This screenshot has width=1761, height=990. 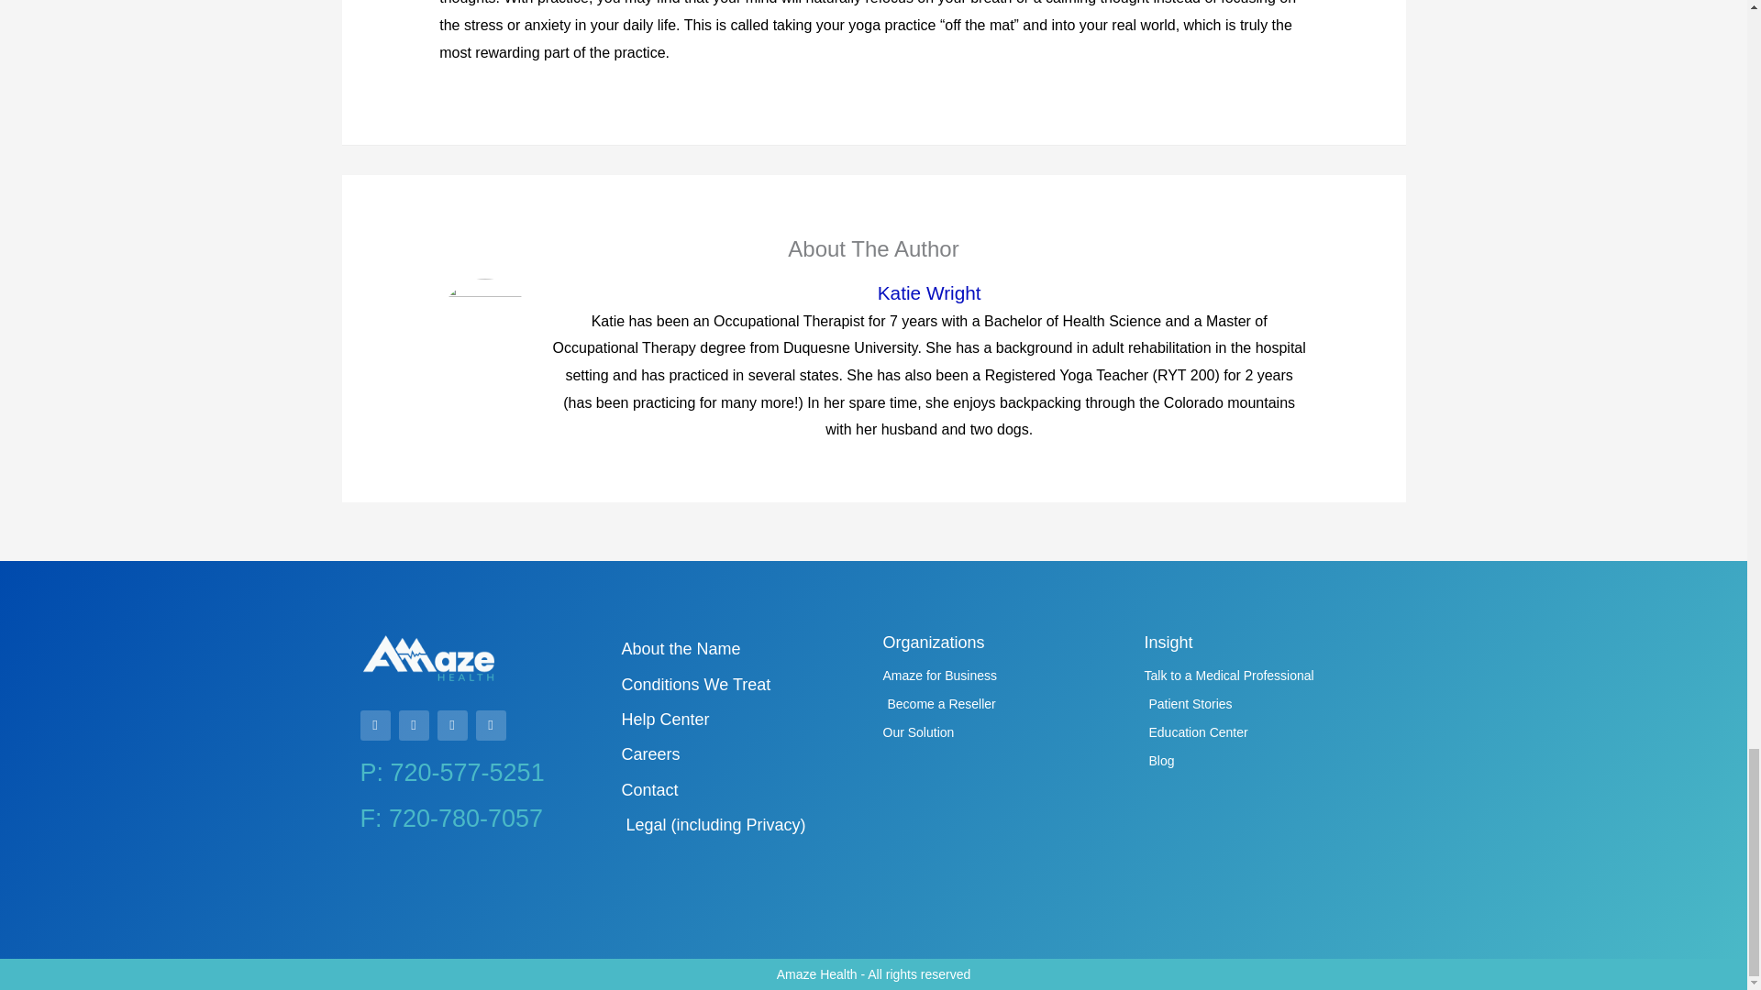 What do you see at coordinates (1003, 676) in the screenshot?
I see `Amaze for Business` at bounding box center [1003, 676].